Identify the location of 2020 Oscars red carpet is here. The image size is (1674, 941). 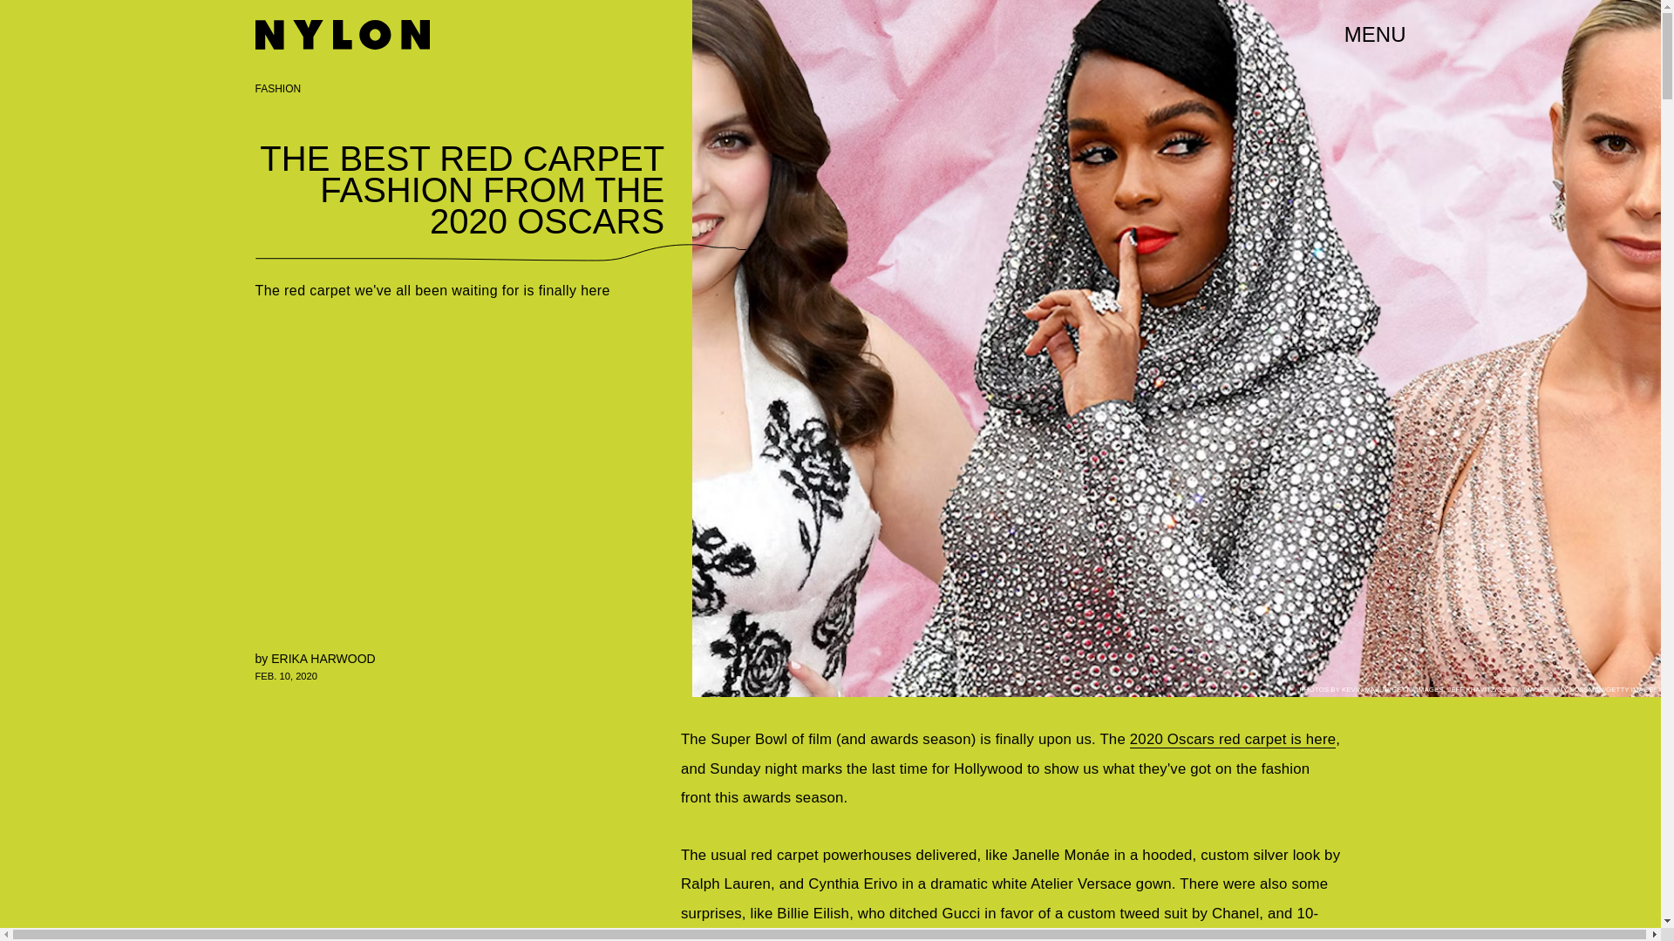
(1233, 739).